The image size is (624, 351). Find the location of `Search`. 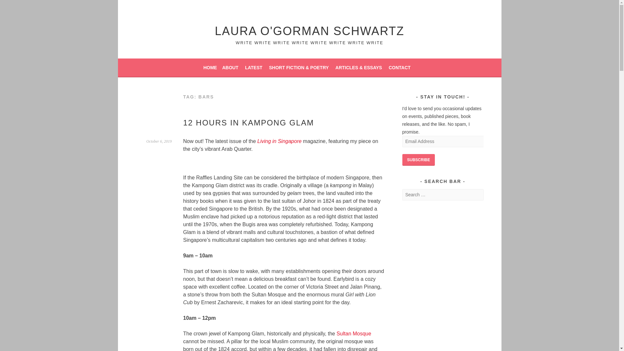

Search is located at coordinates (13, 6).